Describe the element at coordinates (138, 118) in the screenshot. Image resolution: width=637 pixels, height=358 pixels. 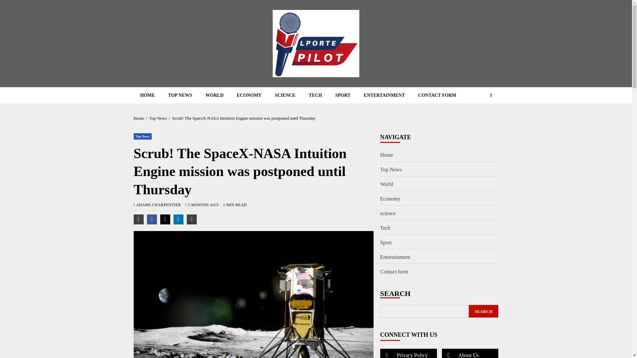
I see `Home` at that location.